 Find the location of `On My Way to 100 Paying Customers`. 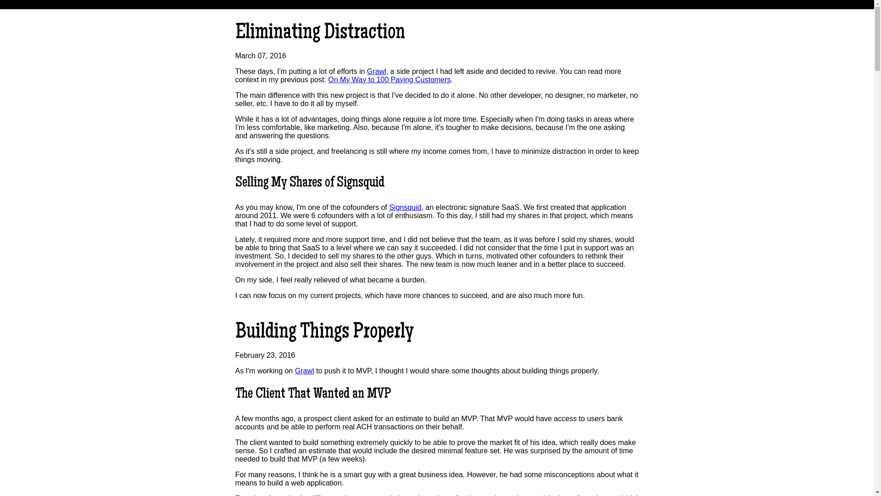

On My Way to 100 Paying Customers is located at coordinates (389, 80).